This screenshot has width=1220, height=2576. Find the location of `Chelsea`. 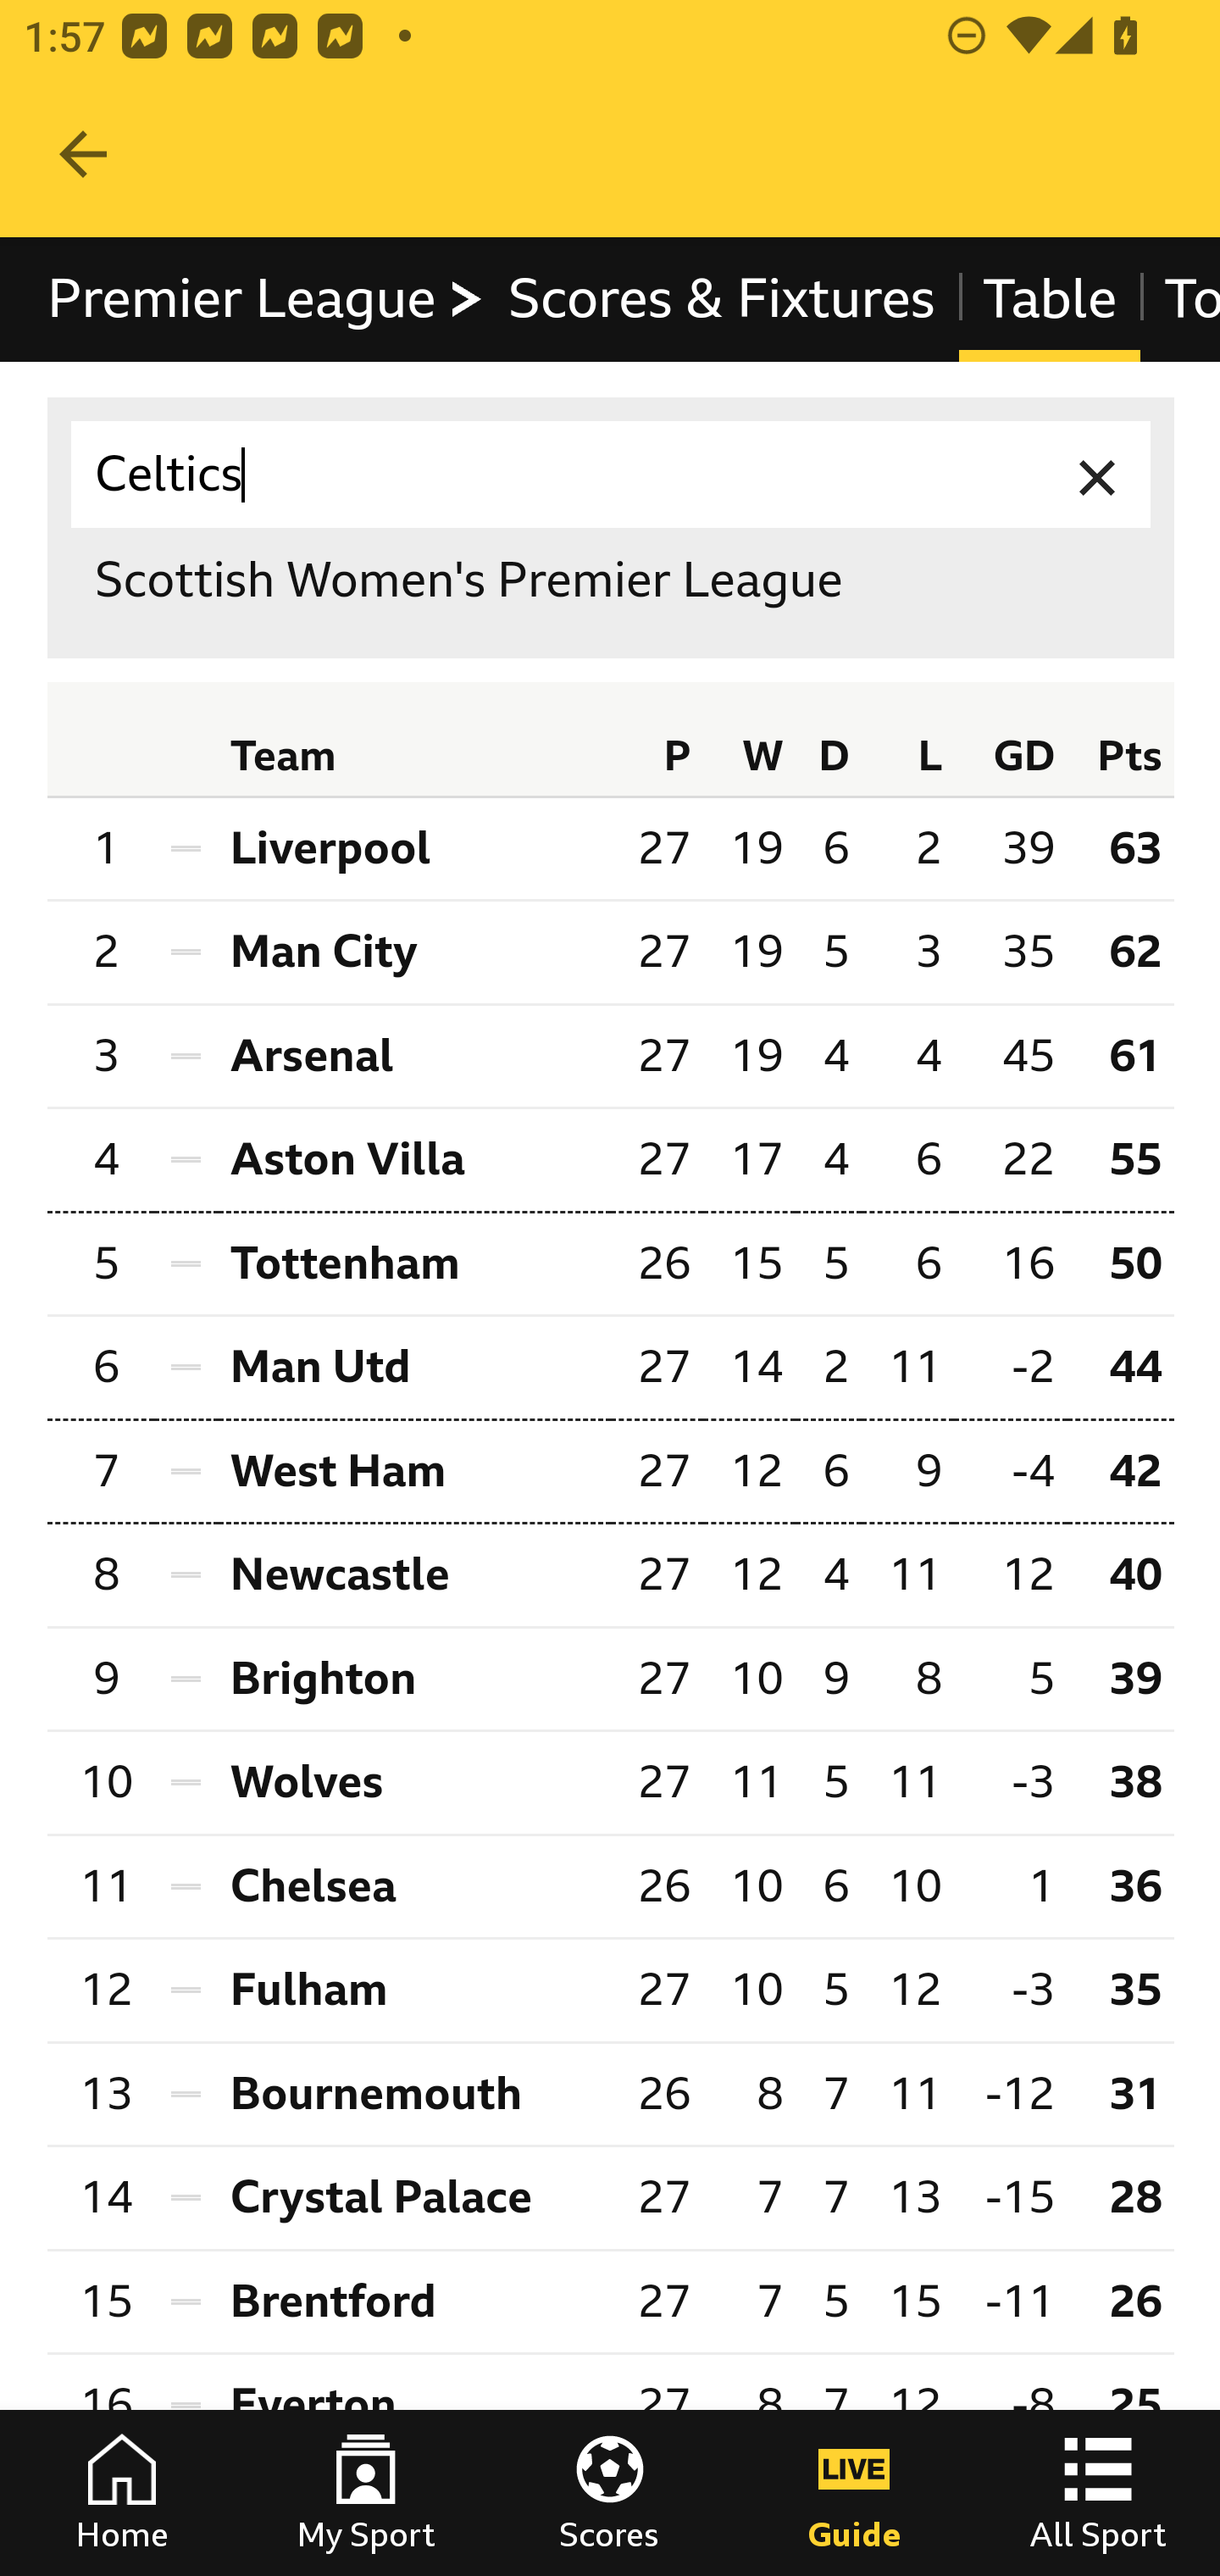

Chelsea is located at coordinates (414, 1886).